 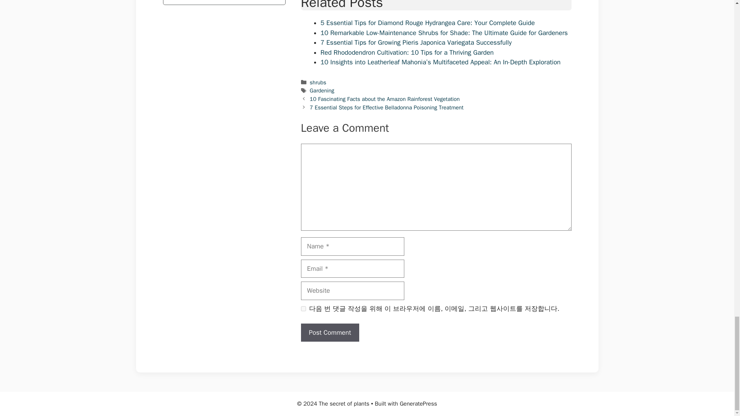 I want to click on 10 Fascinating Facts about the Amazon Rainforest Vegetation, so click(x=385, y=99).